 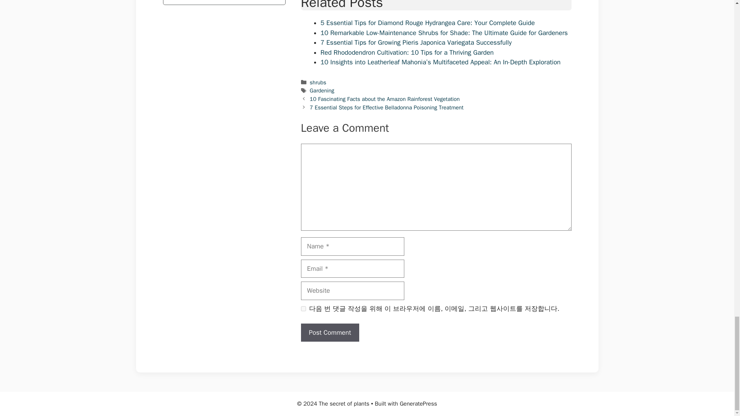 I want to click on 10 Fascinating Facts about the Amazon Rainforest Vegetation, so click(x=385, y=99).